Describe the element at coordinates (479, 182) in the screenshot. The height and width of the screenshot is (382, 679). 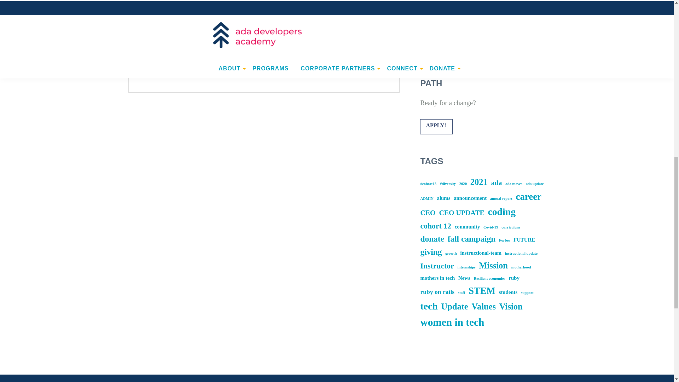
I see `2021` at that location.